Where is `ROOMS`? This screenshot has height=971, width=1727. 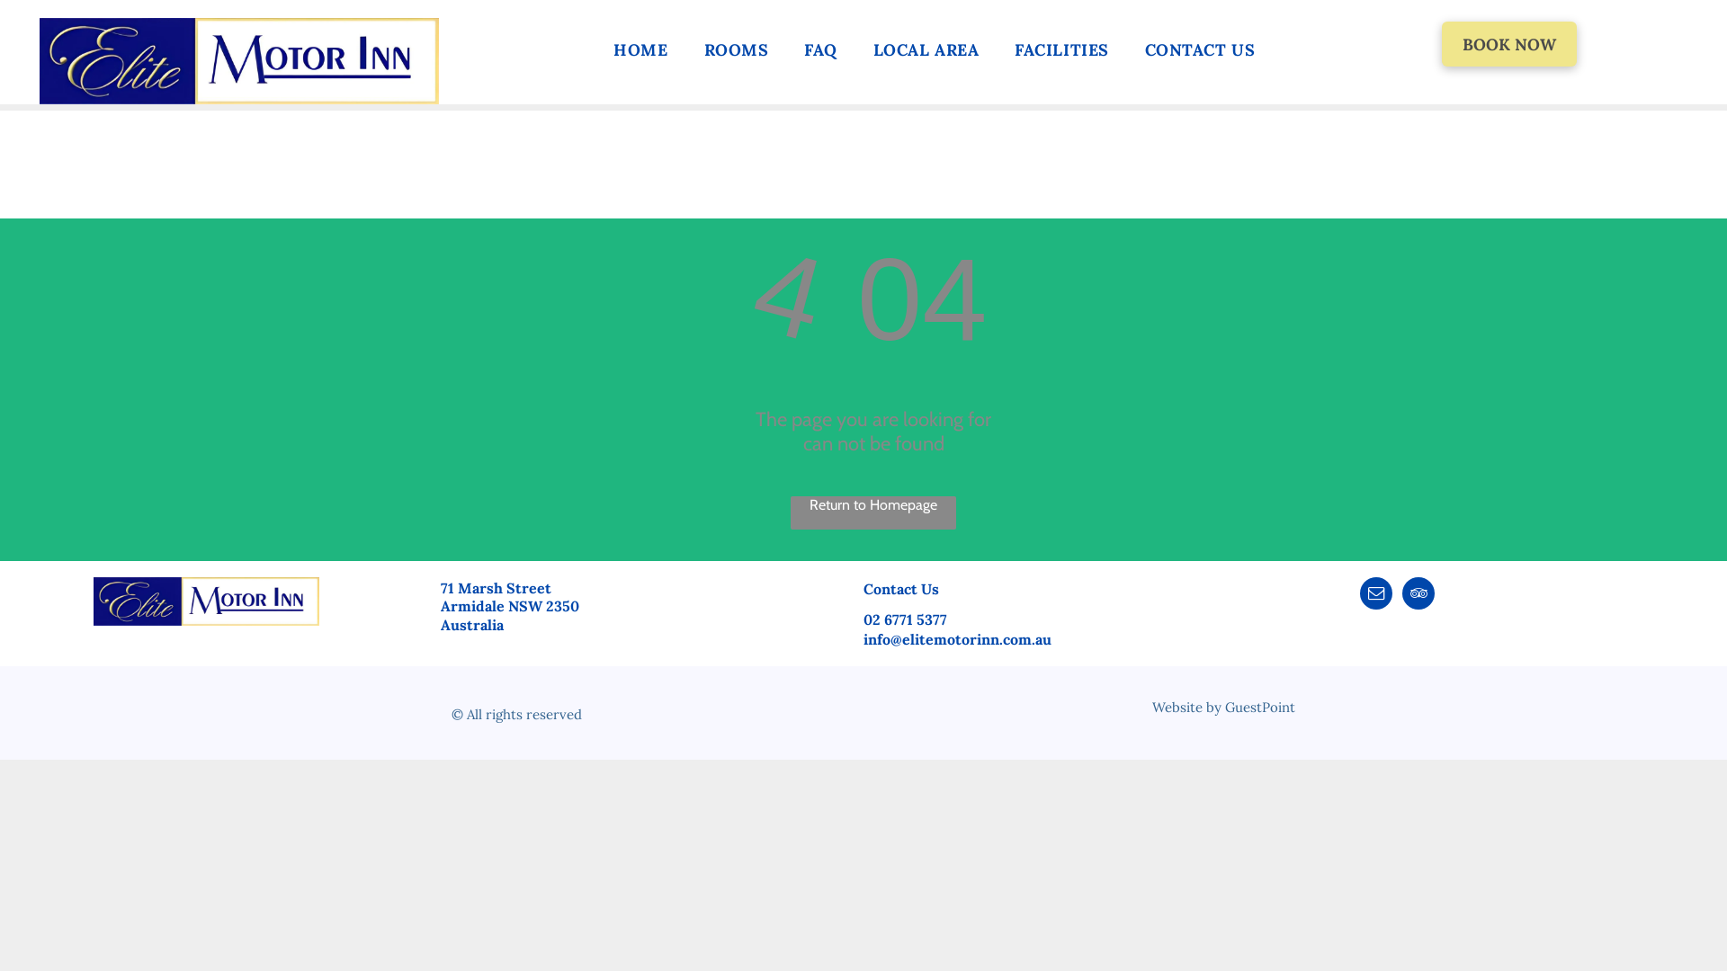
ROOMS is located at coordinates (737, 49).